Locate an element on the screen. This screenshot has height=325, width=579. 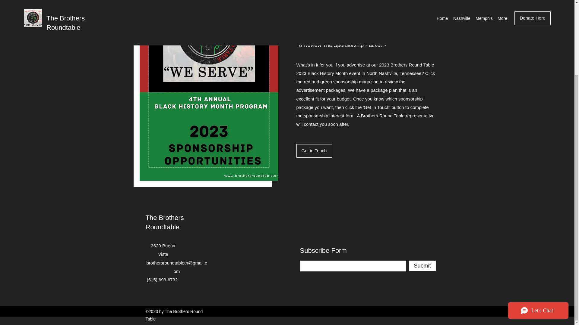
Submit is located at coordinates (422, 266).